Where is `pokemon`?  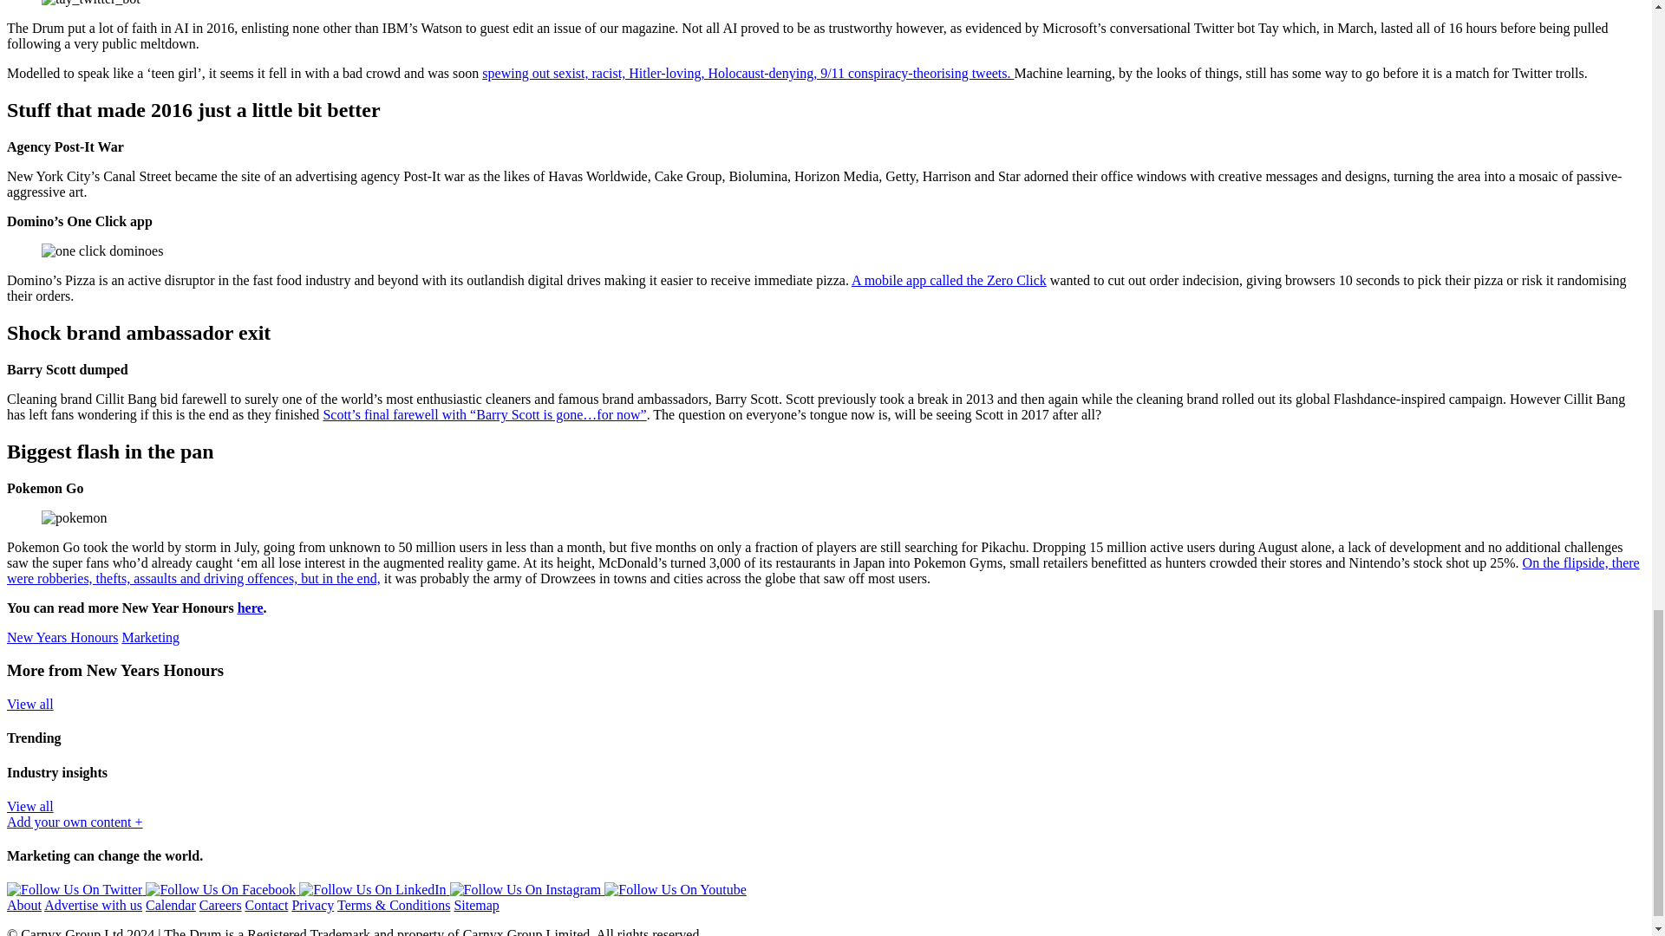 pokemon is located at coordinates (75, 517).